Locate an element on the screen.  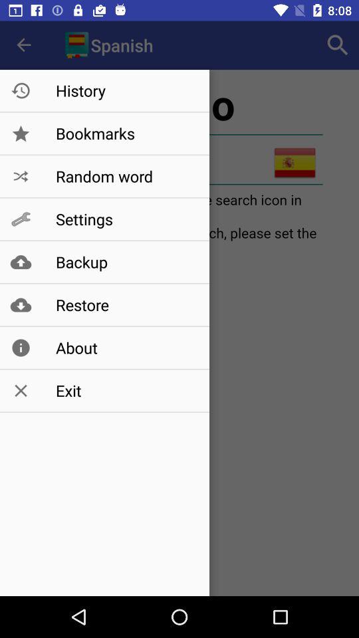
tap restore icon is located at coordinates (125, 304).